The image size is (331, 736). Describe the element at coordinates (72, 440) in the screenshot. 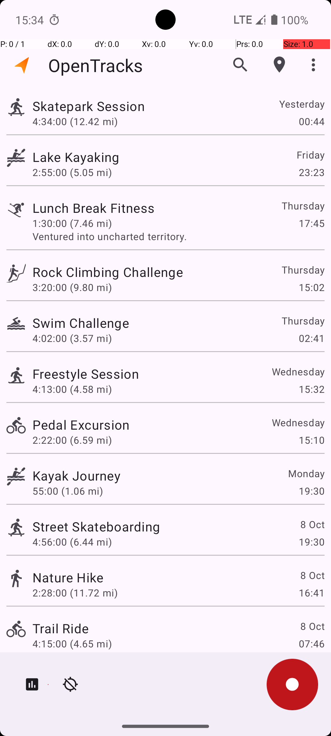

I see `2:22:00 (6.59 mi)` at that location.